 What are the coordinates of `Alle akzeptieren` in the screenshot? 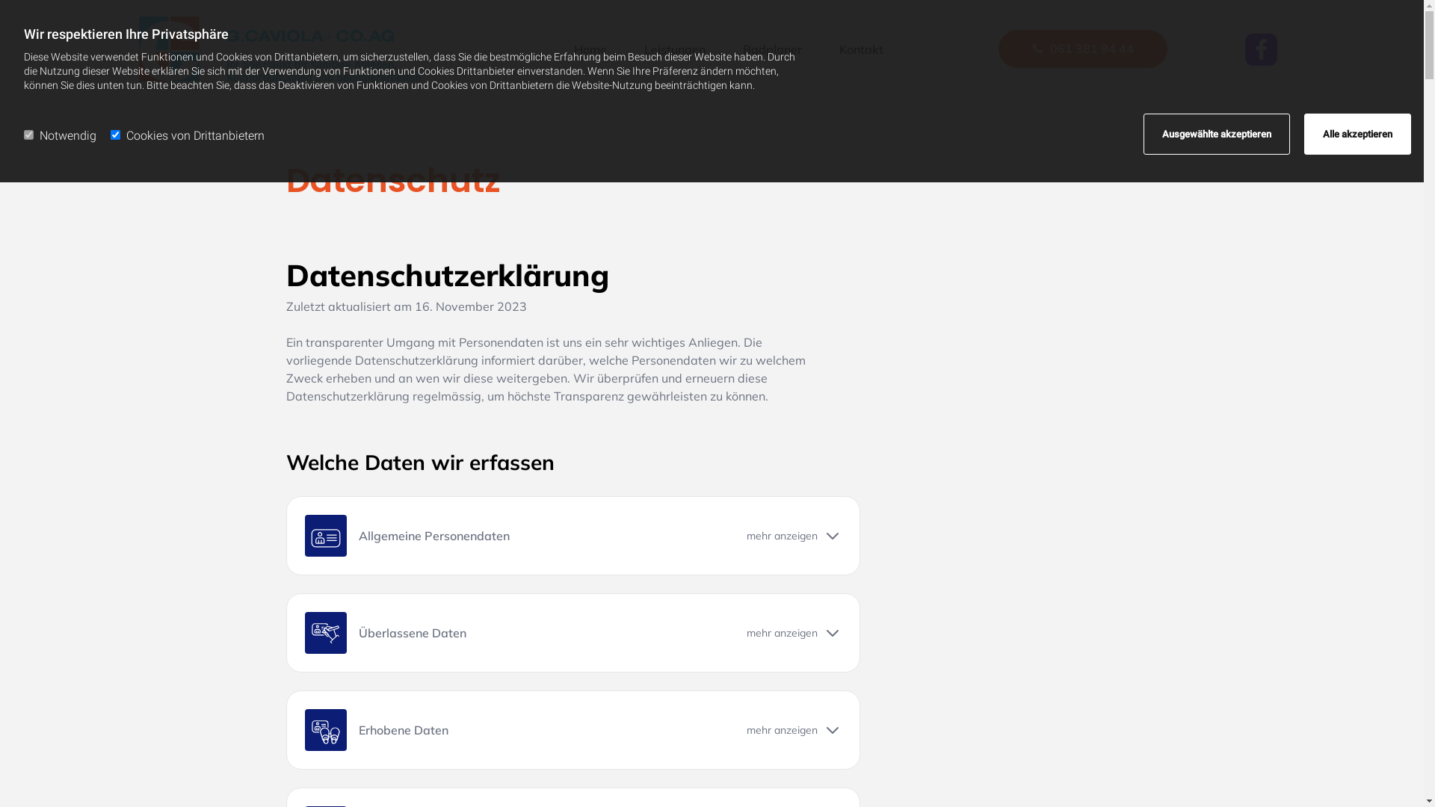 It's located at (1357, 134).